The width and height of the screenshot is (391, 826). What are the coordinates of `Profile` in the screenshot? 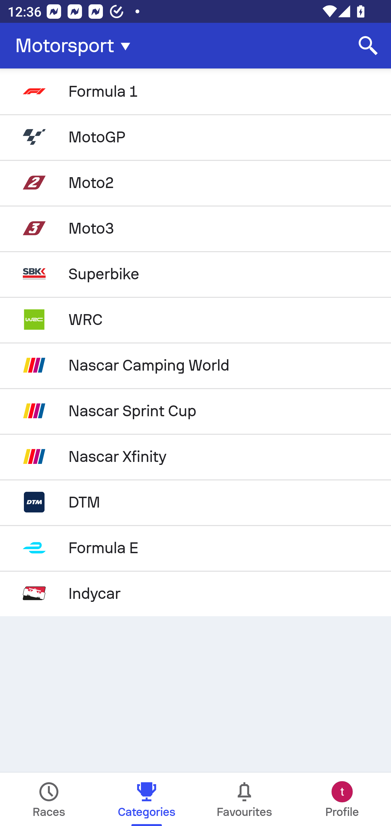 It's located at (342, 799).